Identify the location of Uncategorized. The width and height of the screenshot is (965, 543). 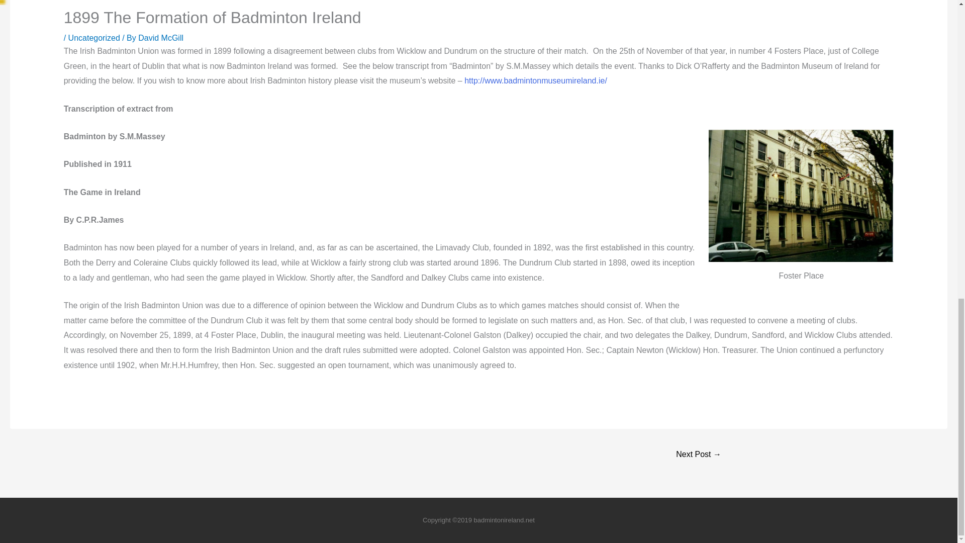
(94, 38).